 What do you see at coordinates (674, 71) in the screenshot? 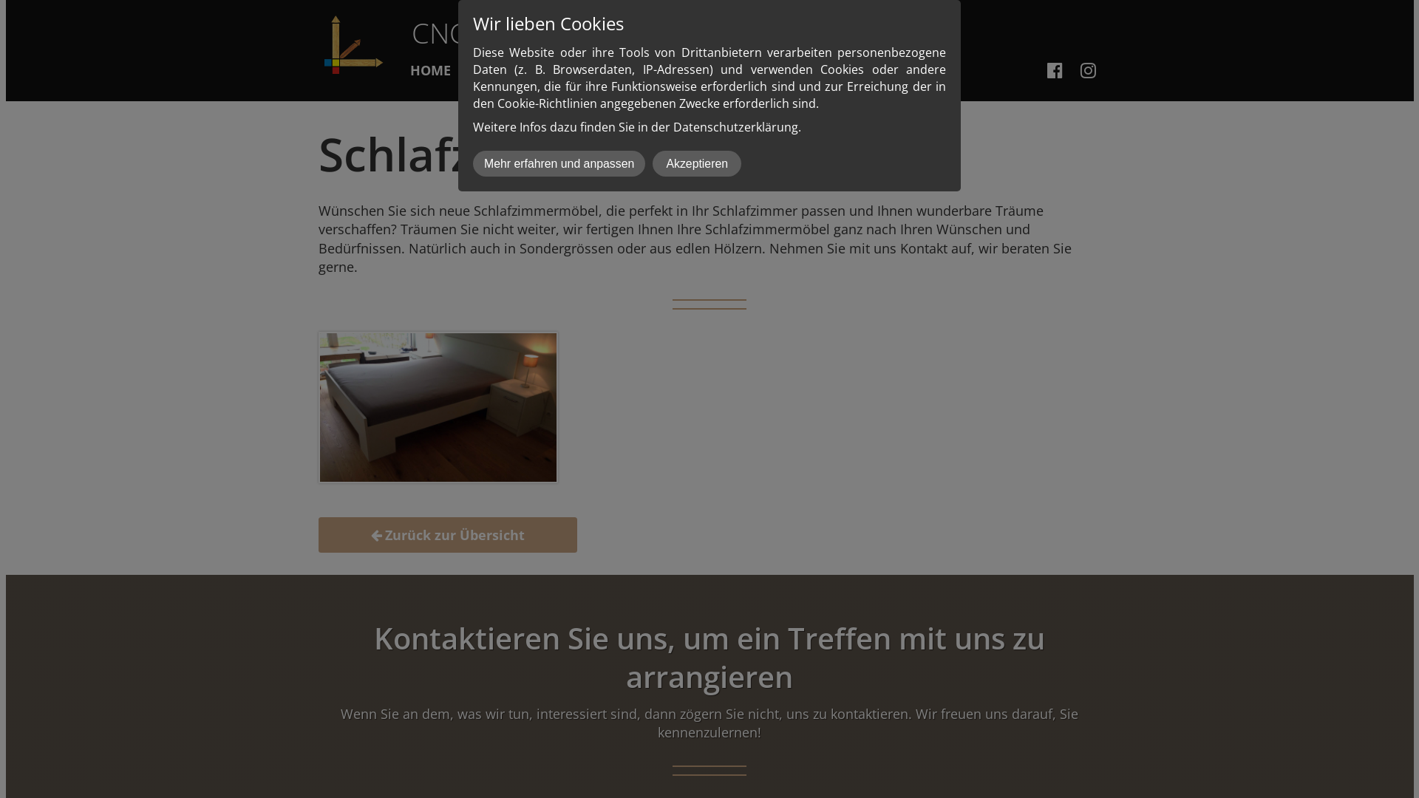
I see `KONTAKT` at bounding box center [674, 71].